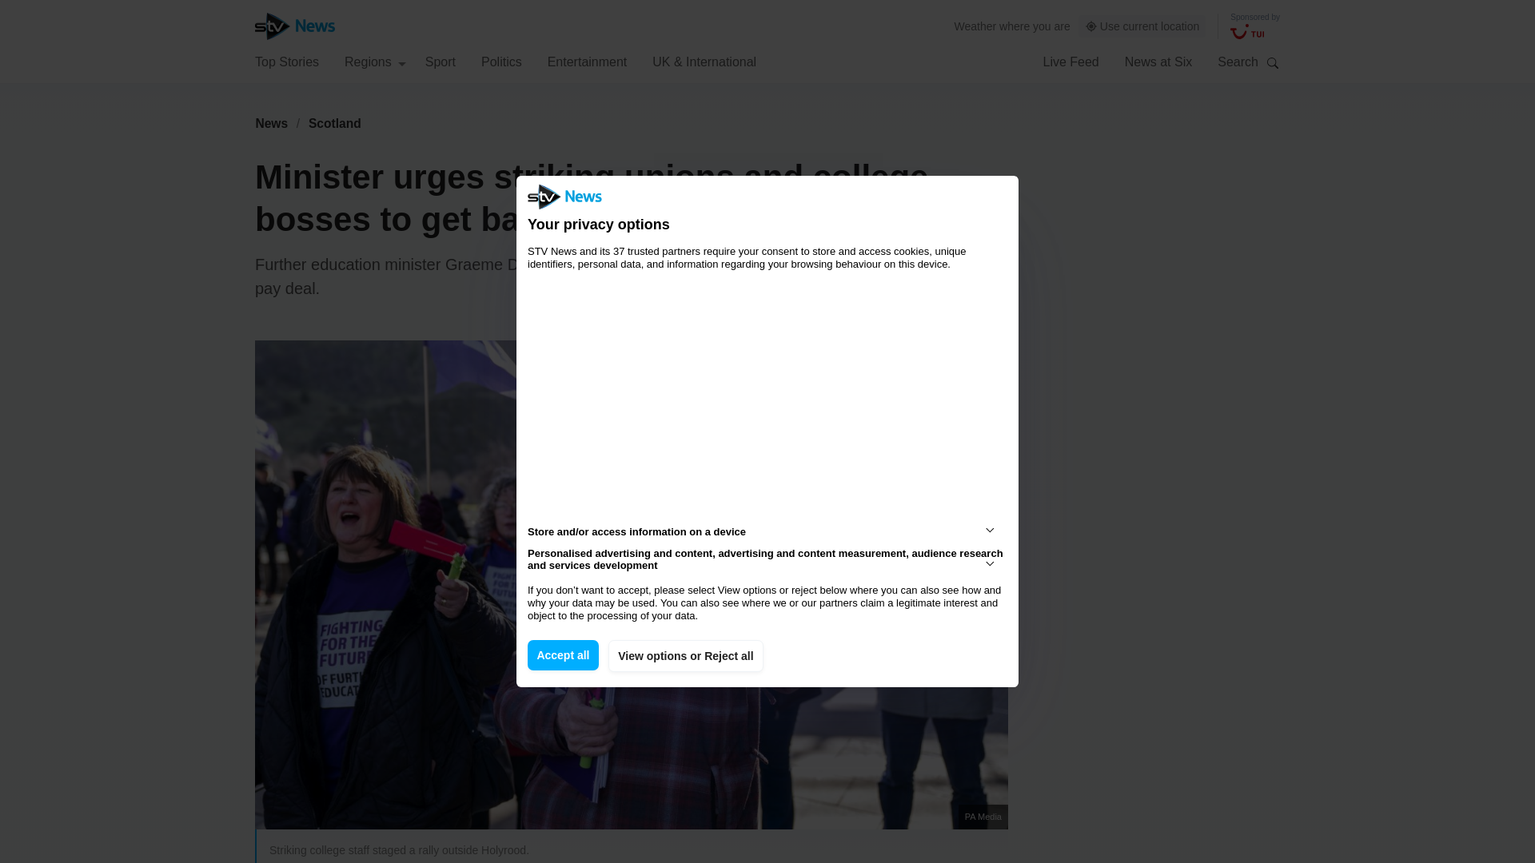  I want to click on Regions, so click(375, 61).